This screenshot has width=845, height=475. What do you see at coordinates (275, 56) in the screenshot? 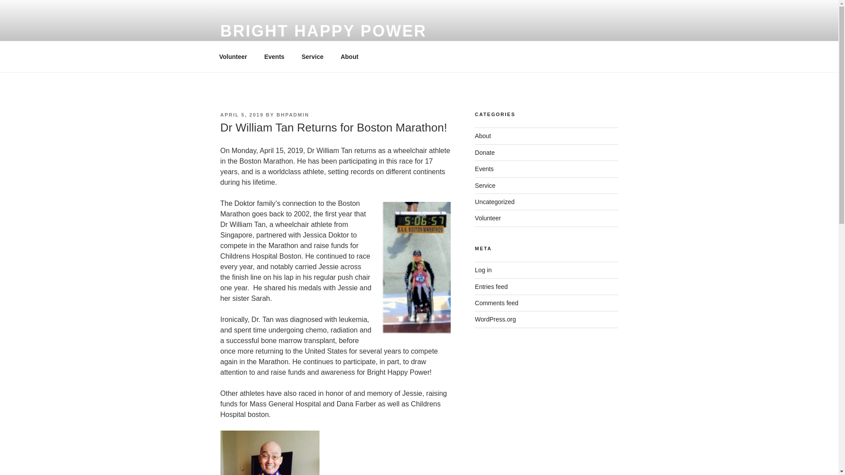
I see `Events` at bounding box center [275, 56].